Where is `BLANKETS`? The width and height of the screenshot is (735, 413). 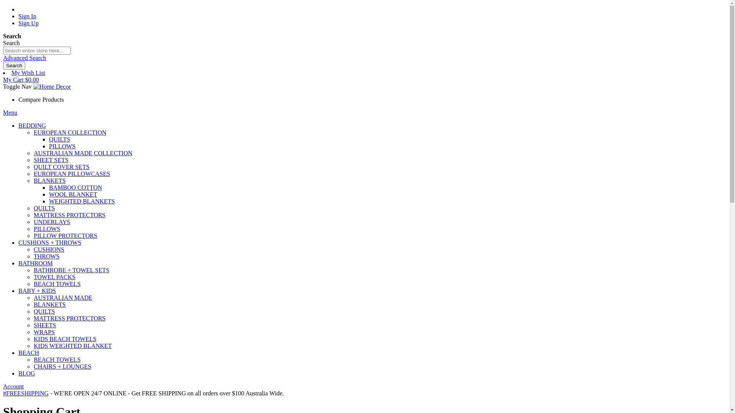 BLANKETS is located at coordinates (50, 180).